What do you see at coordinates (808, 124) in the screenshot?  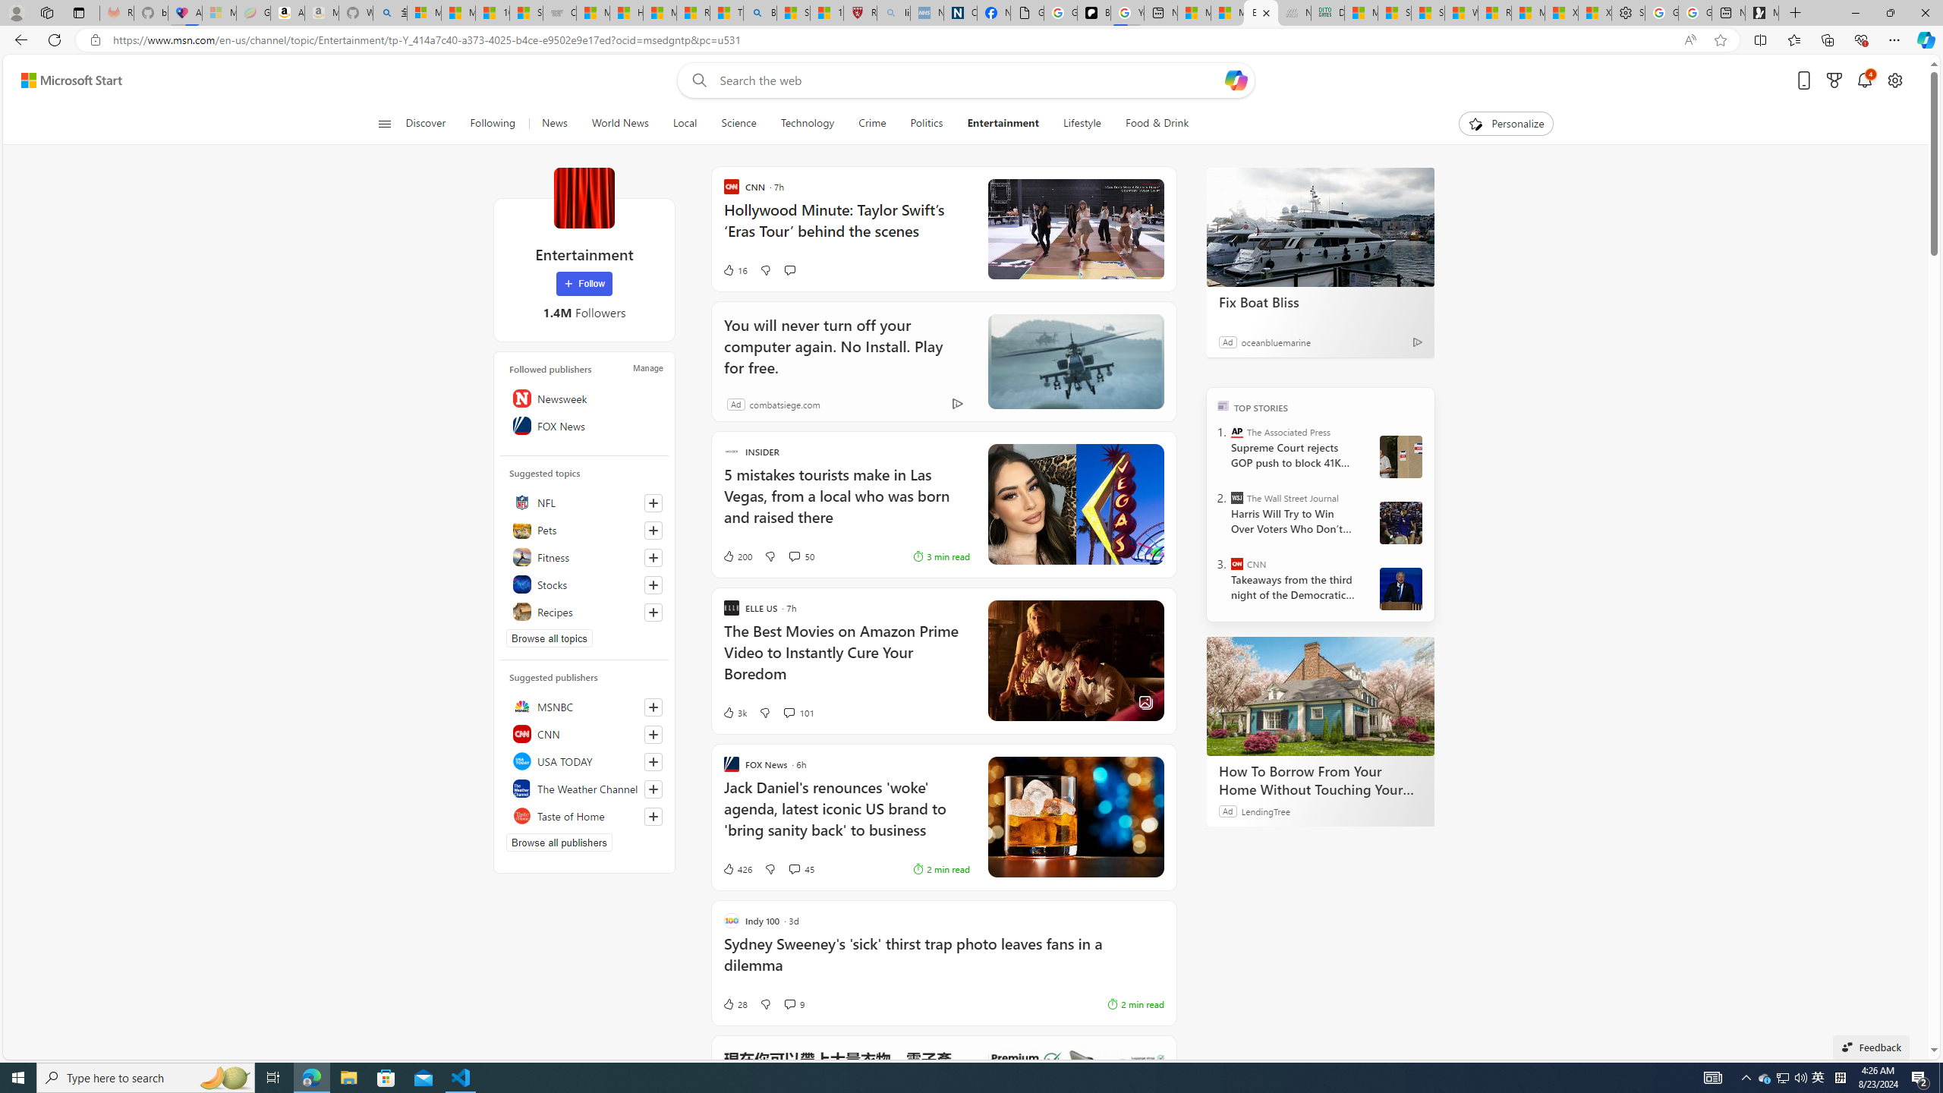 I see `Technology` at bounding box center [808, 124].